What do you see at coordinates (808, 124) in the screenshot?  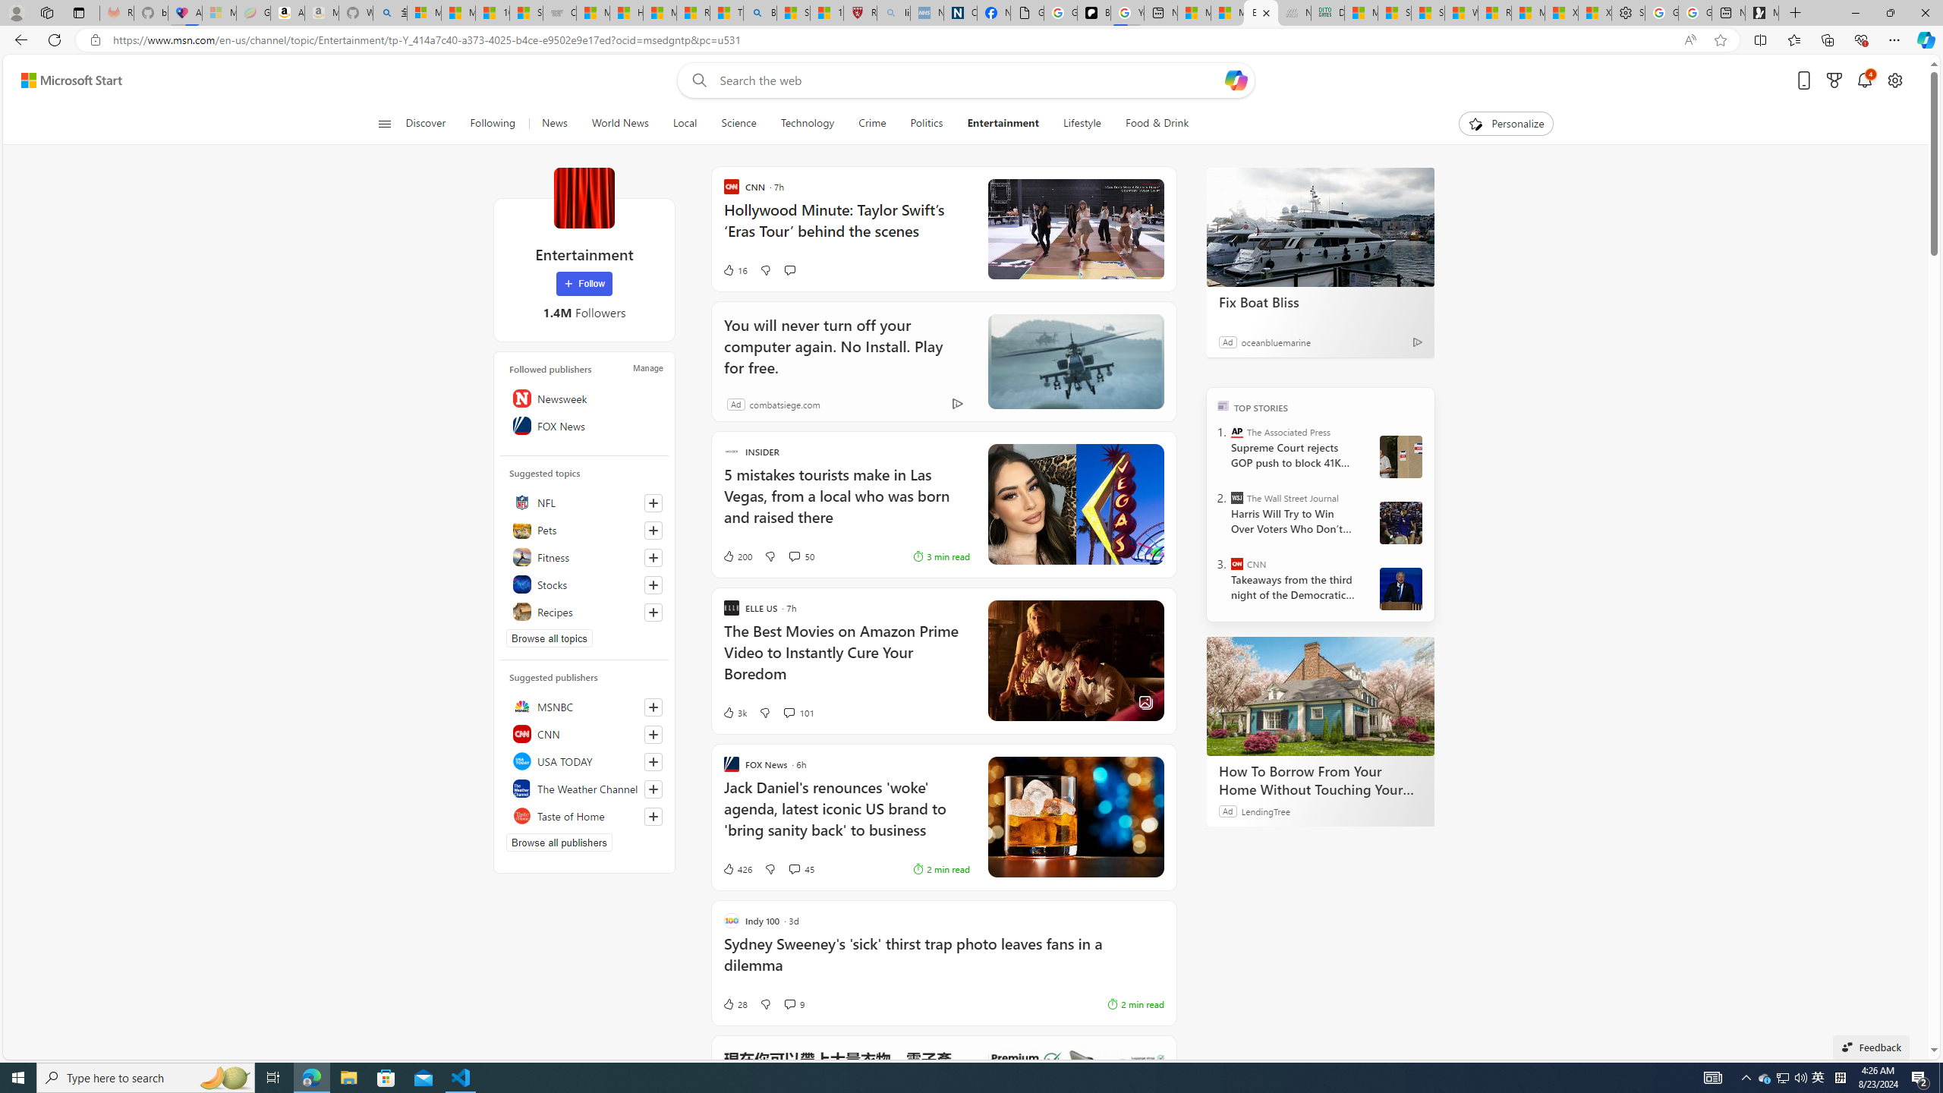 I see `Technology` at bounding box center [808, 124].